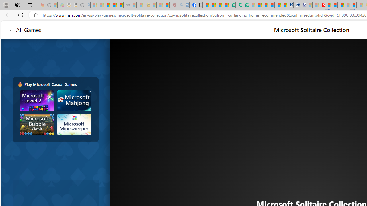 The width and height of the screenshot is (367, 206). I want to click on The Weather Channel - MSN, so click(107, 5).